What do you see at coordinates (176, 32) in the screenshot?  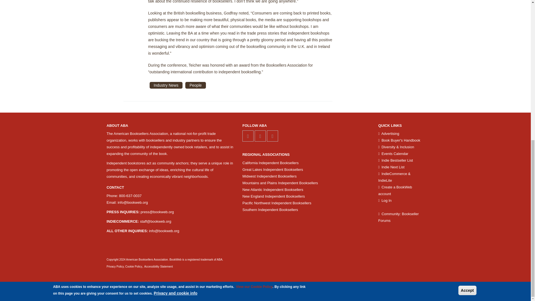 I see `Privacy and cookie info` at bounding box center [176, 32].